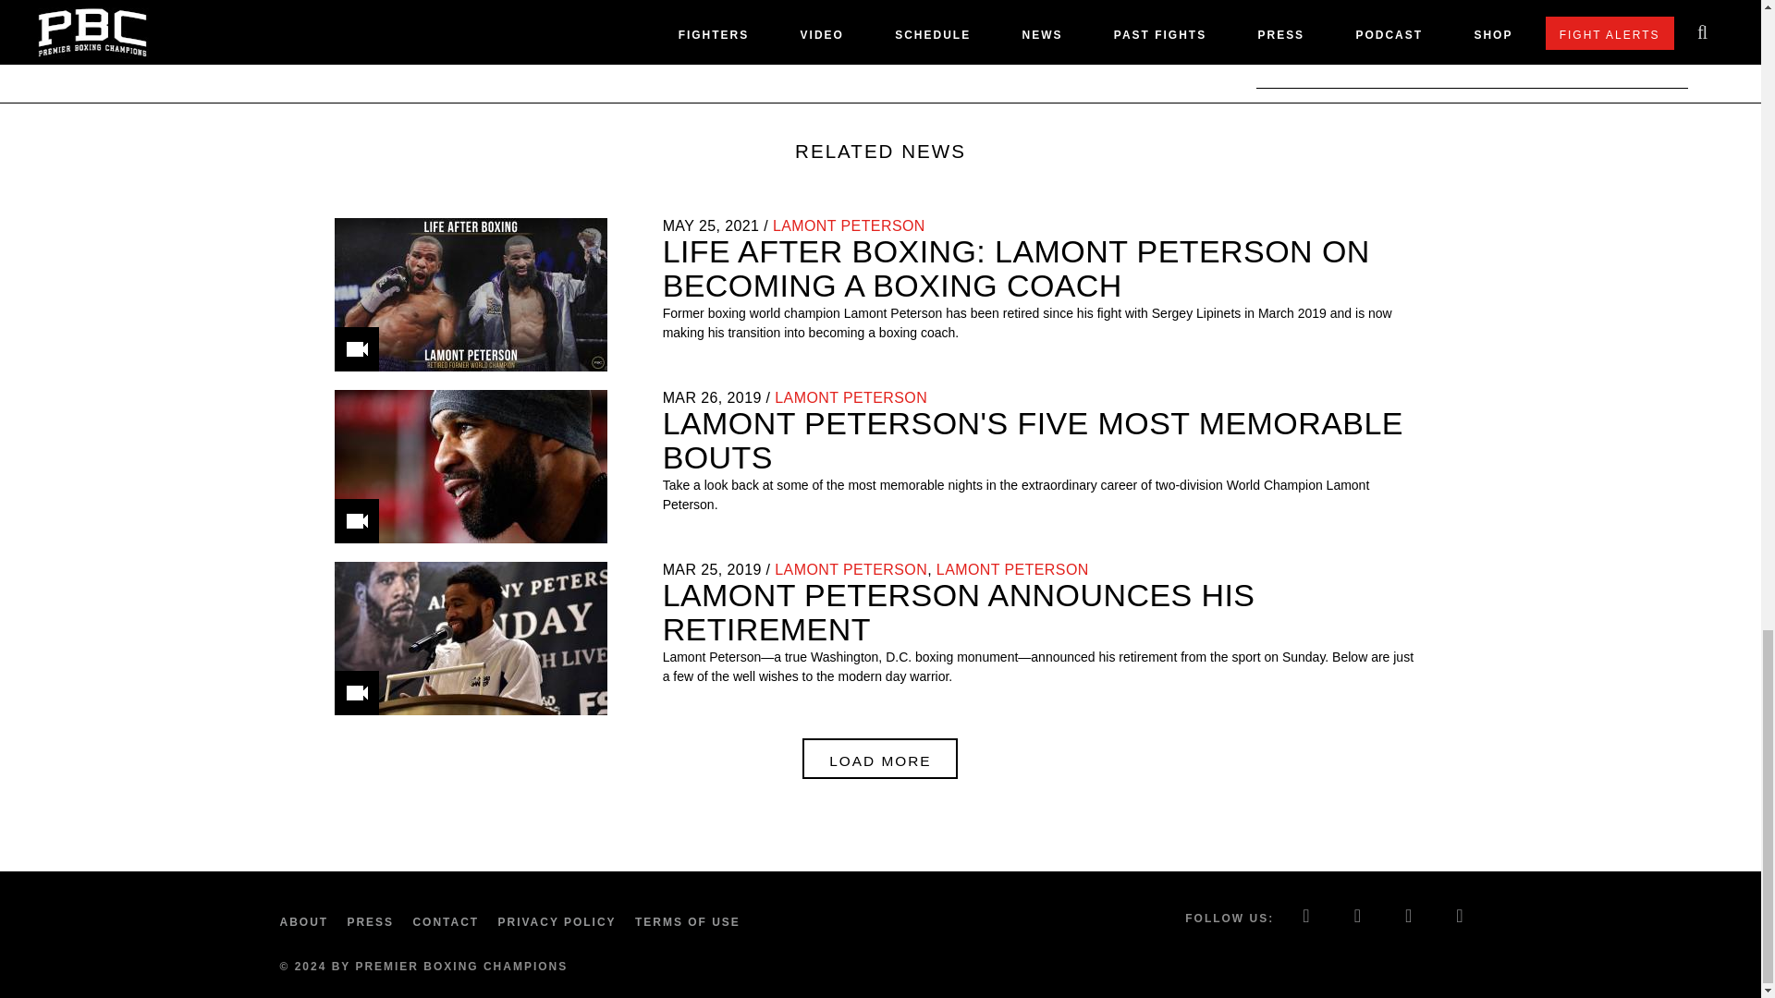 This screenshot has height=998, width=1775. Describe the element at coordinates (679, 397) in the screenshot. I see `March` at that location.